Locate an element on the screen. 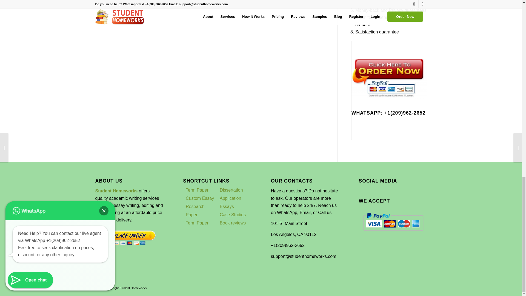 The height and width of the screenshot is (296, 526). Book reviews is located at coordinates (233, 223).